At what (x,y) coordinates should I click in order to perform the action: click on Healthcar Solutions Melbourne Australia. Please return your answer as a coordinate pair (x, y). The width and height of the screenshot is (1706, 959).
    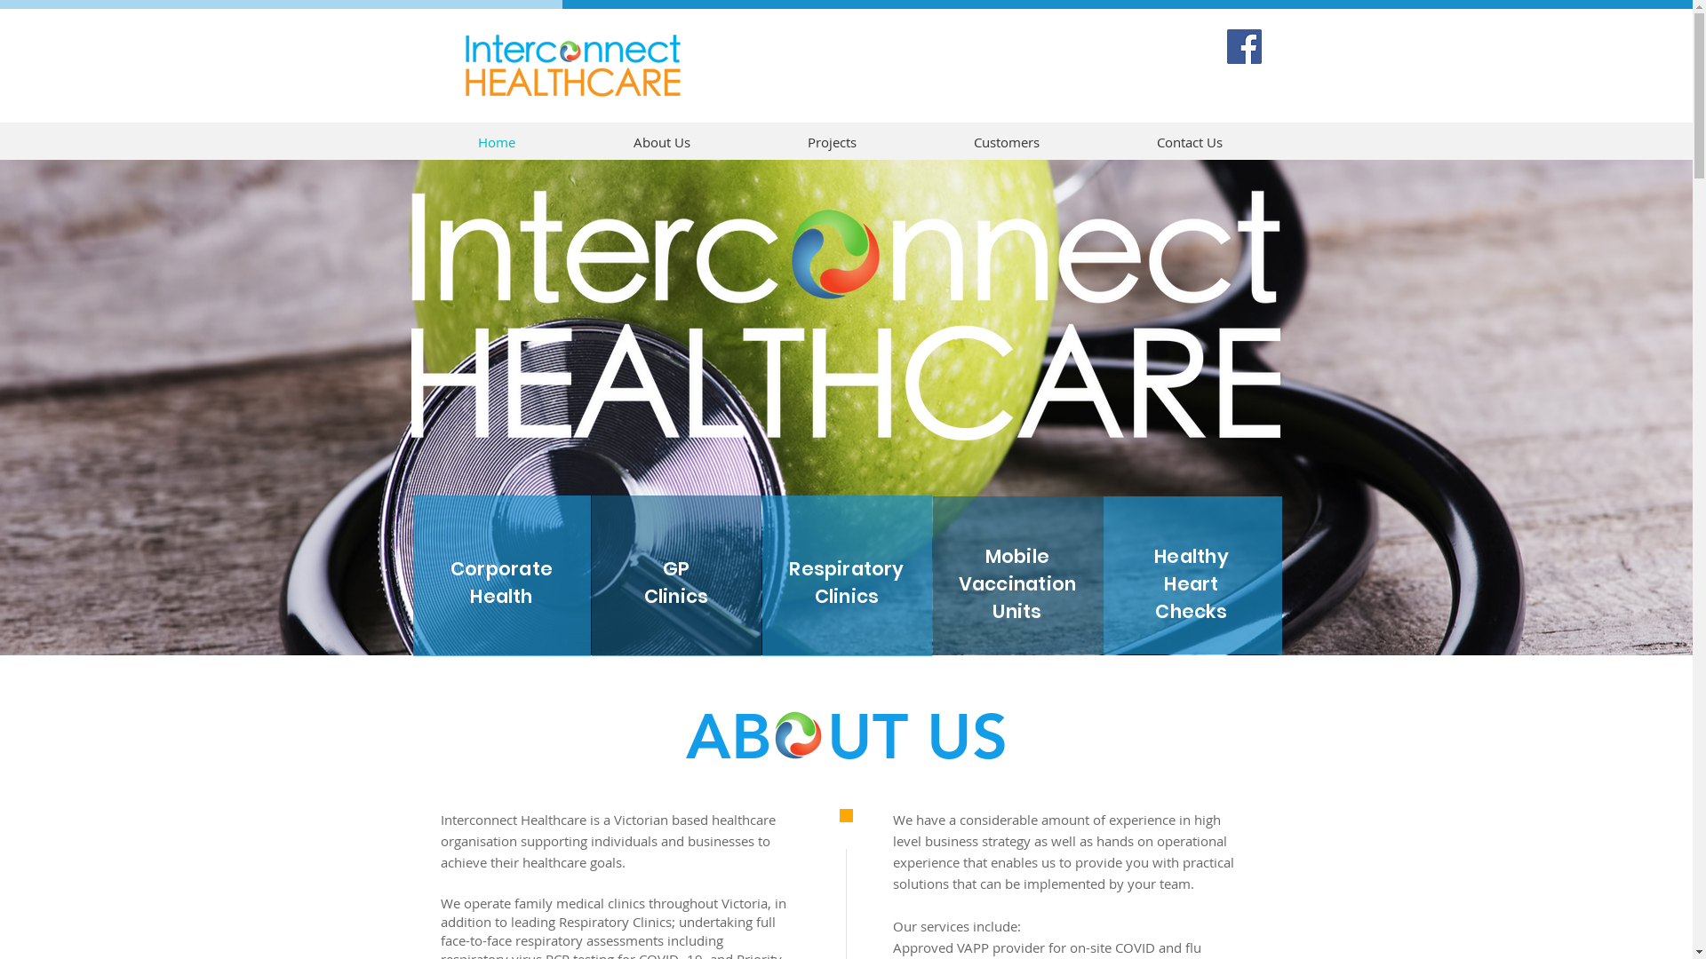
    Looking at the image, I should click on (572, 65).